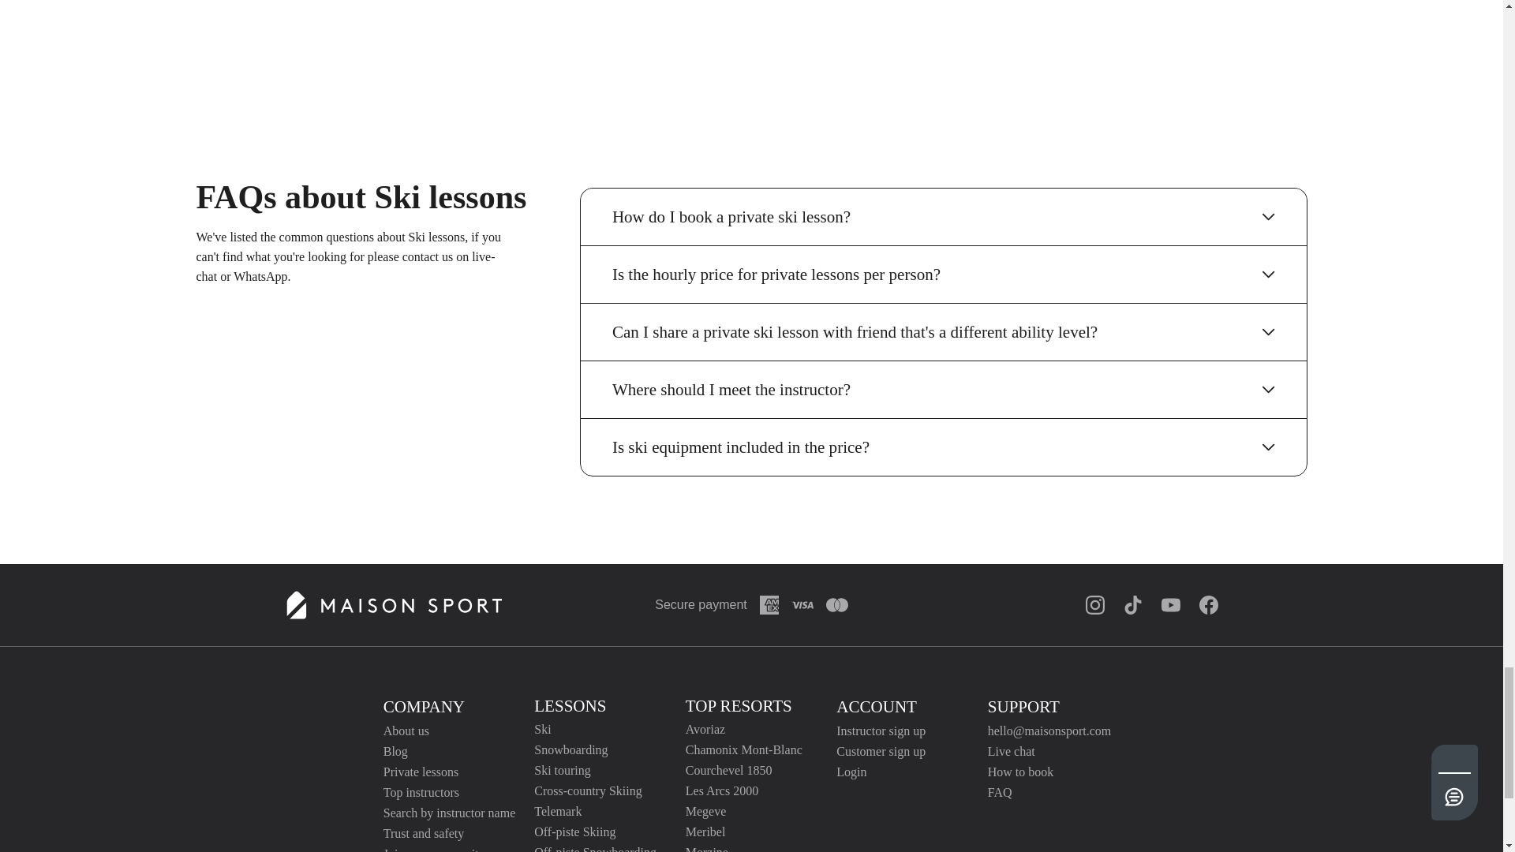  Describe the element at coordinates (595, 791) in the screenshot. I see `Cross-country Skiing` at that location.